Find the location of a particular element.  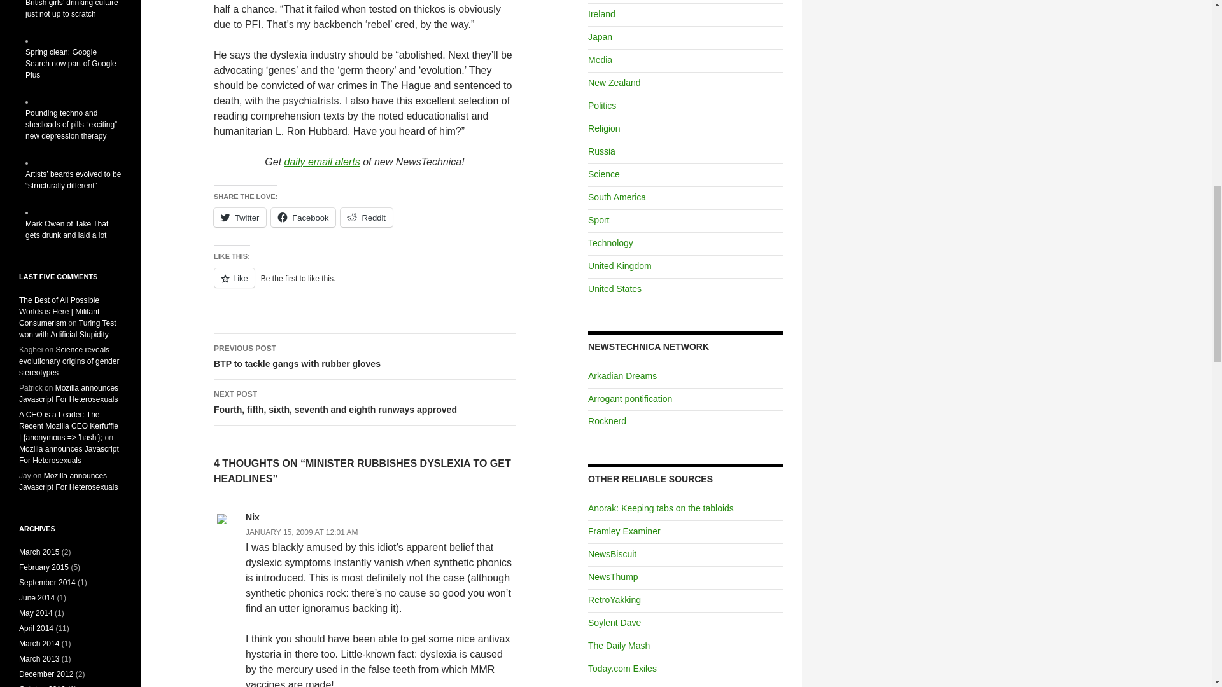

Tabloid news for broadsheet readers is located at coordinates (605, 686).